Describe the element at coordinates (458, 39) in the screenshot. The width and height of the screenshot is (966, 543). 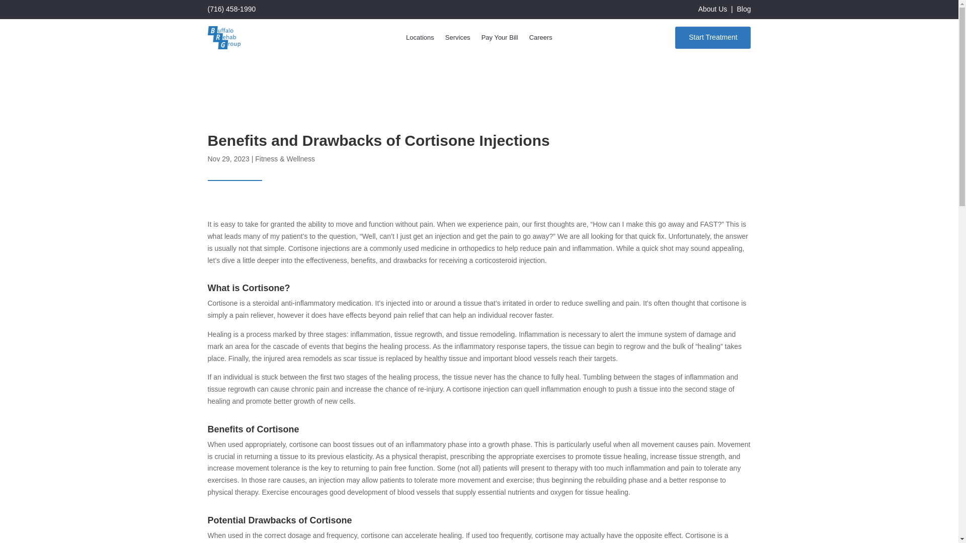
I see `Services` at that location.